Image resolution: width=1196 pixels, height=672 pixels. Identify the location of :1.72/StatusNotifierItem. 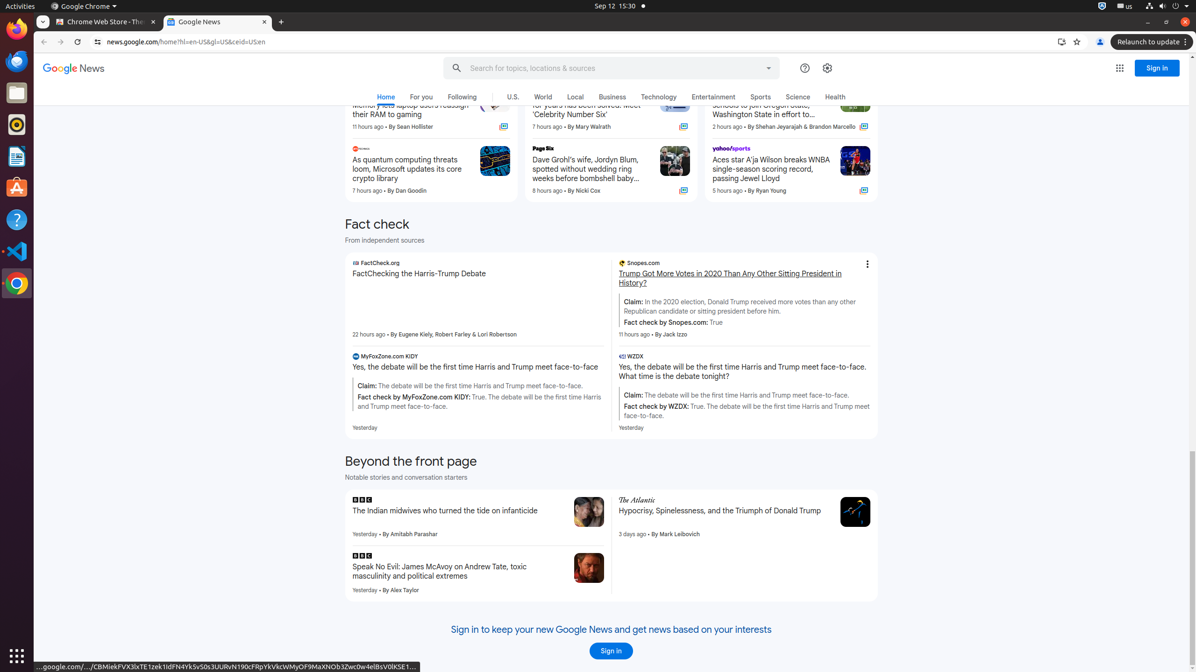
(1102, 7).